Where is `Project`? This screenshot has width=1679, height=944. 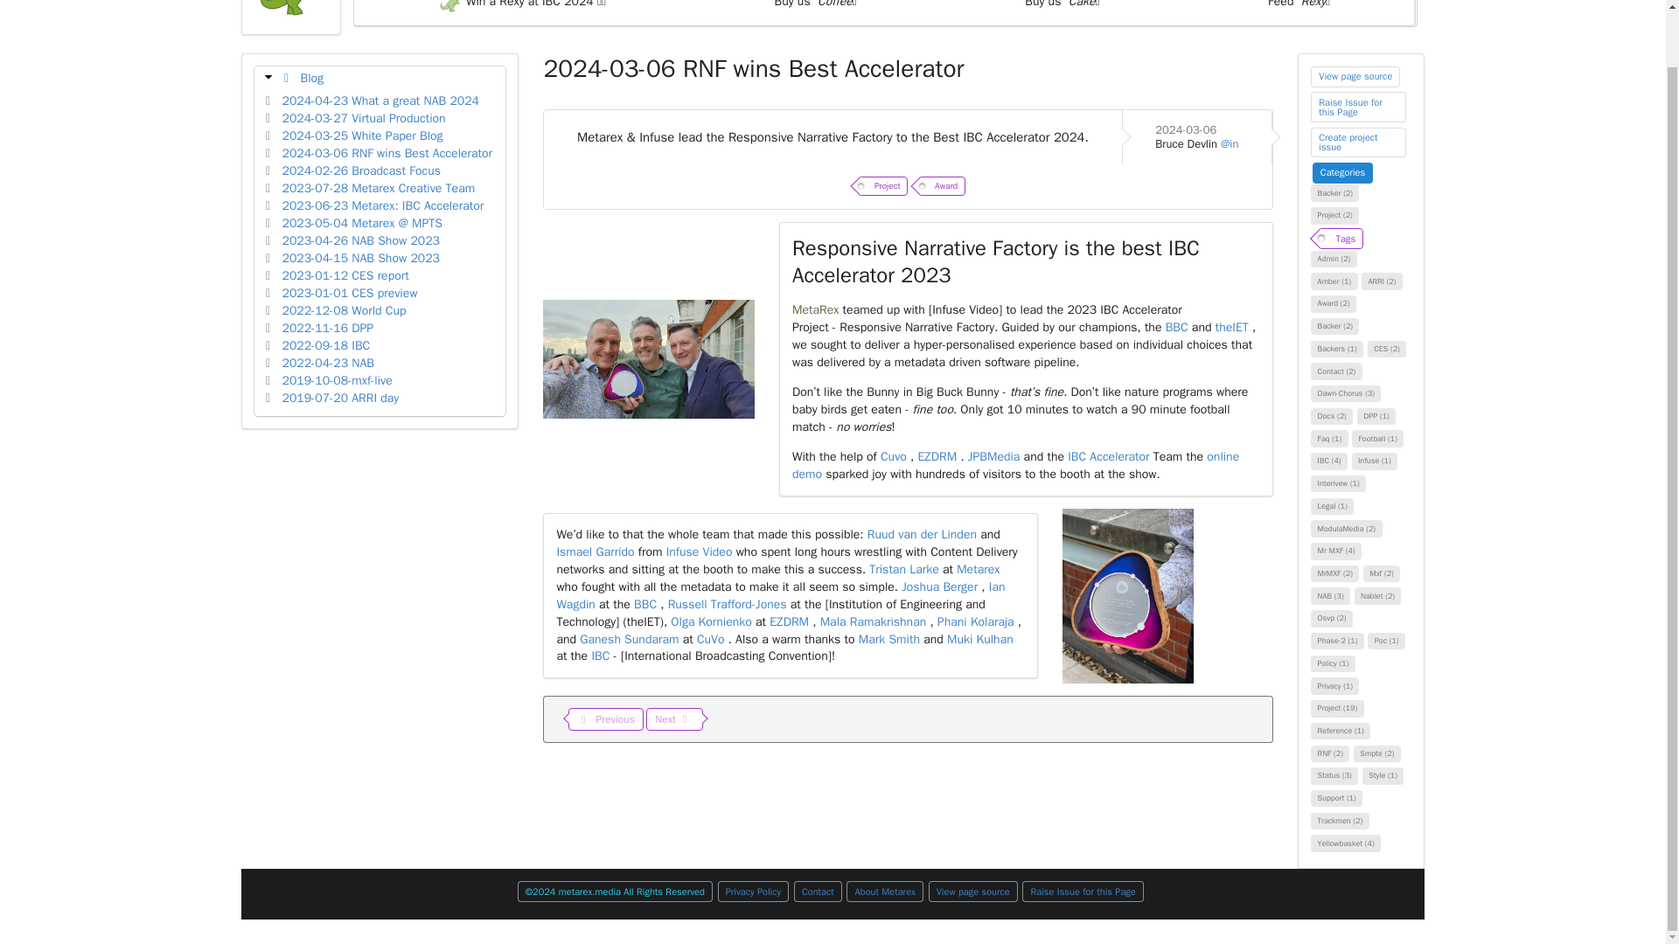 Project is located at coordinates (883, 185).